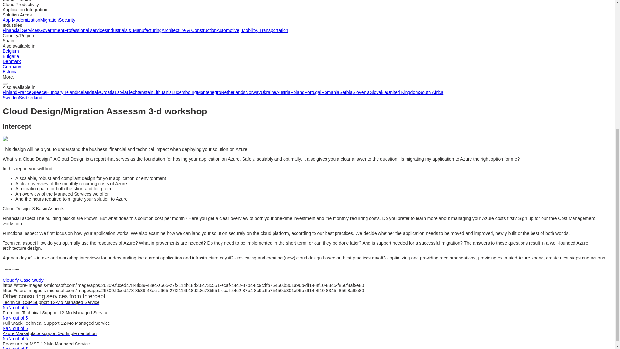 The height and width of the screenshot is (349, 620). I want to click on Denmark, so click(12, 61).